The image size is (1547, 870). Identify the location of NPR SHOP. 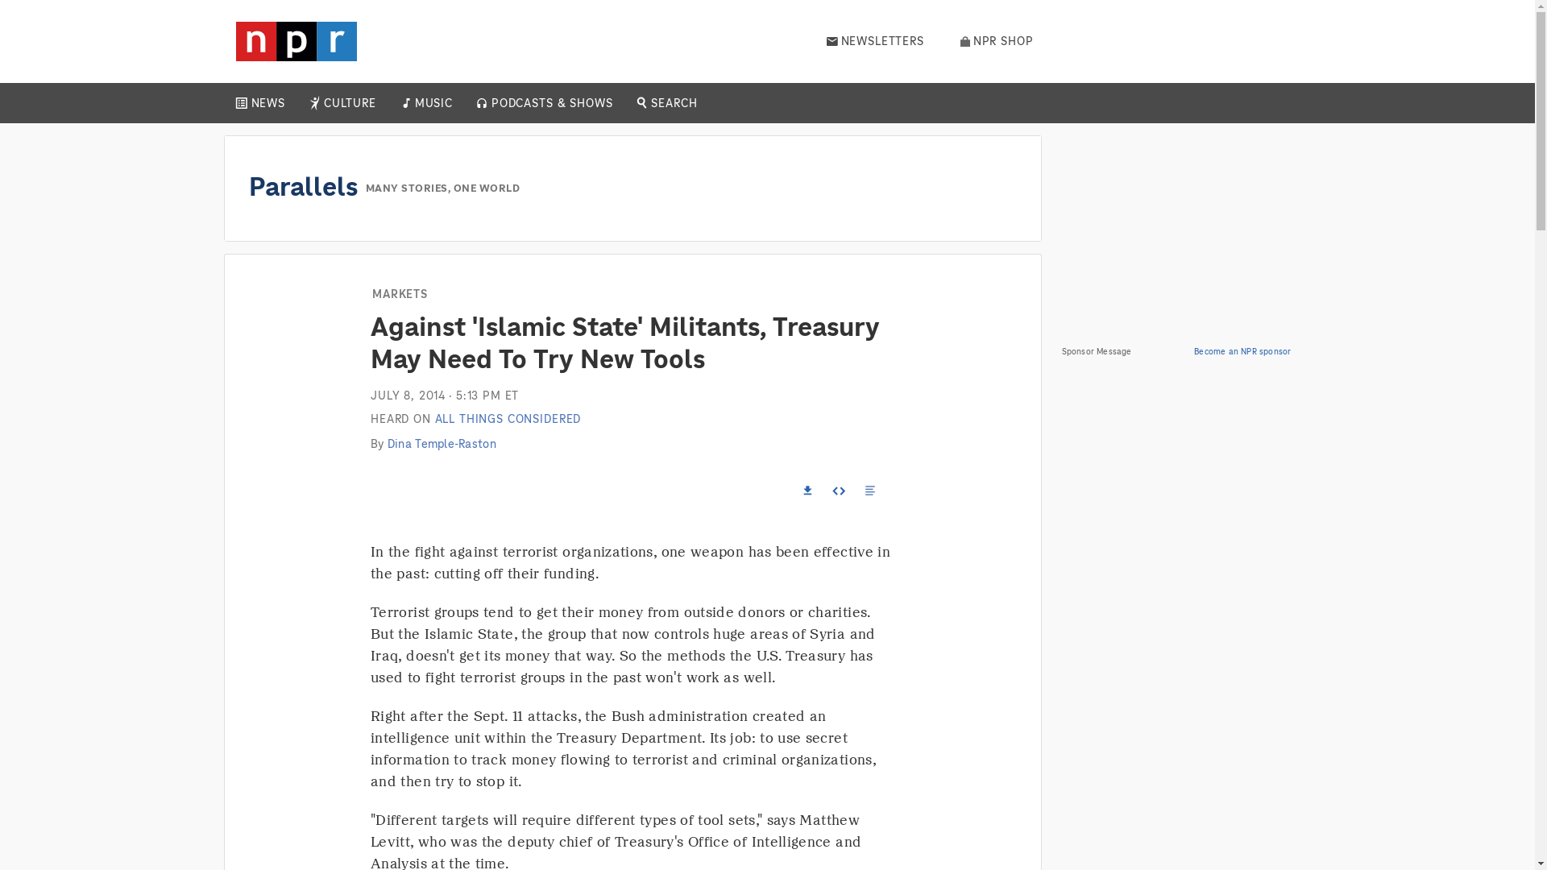
(997, 41).